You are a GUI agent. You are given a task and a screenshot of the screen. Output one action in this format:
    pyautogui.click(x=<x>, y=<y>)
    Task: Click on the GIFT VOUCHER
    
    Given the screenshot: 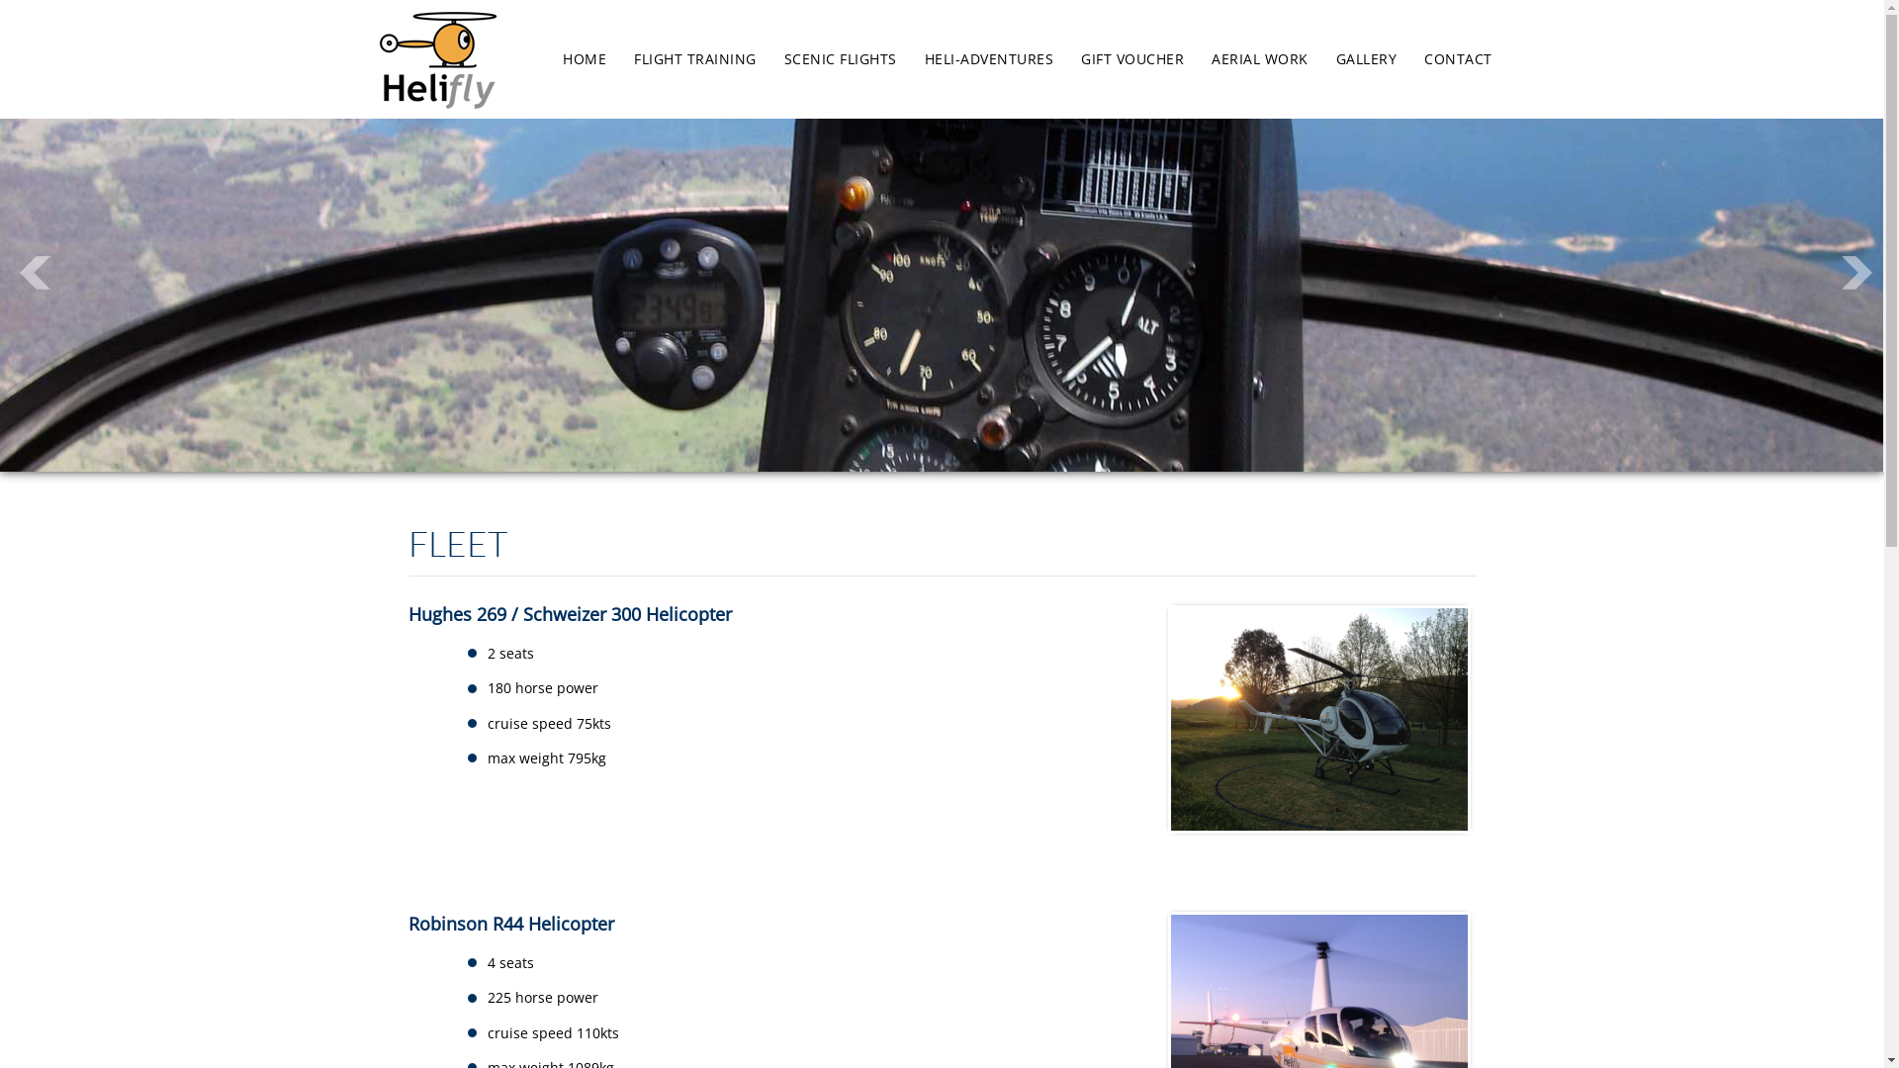 What is the action you would take?
    pyautogui.click(x=1132, y=59)
    